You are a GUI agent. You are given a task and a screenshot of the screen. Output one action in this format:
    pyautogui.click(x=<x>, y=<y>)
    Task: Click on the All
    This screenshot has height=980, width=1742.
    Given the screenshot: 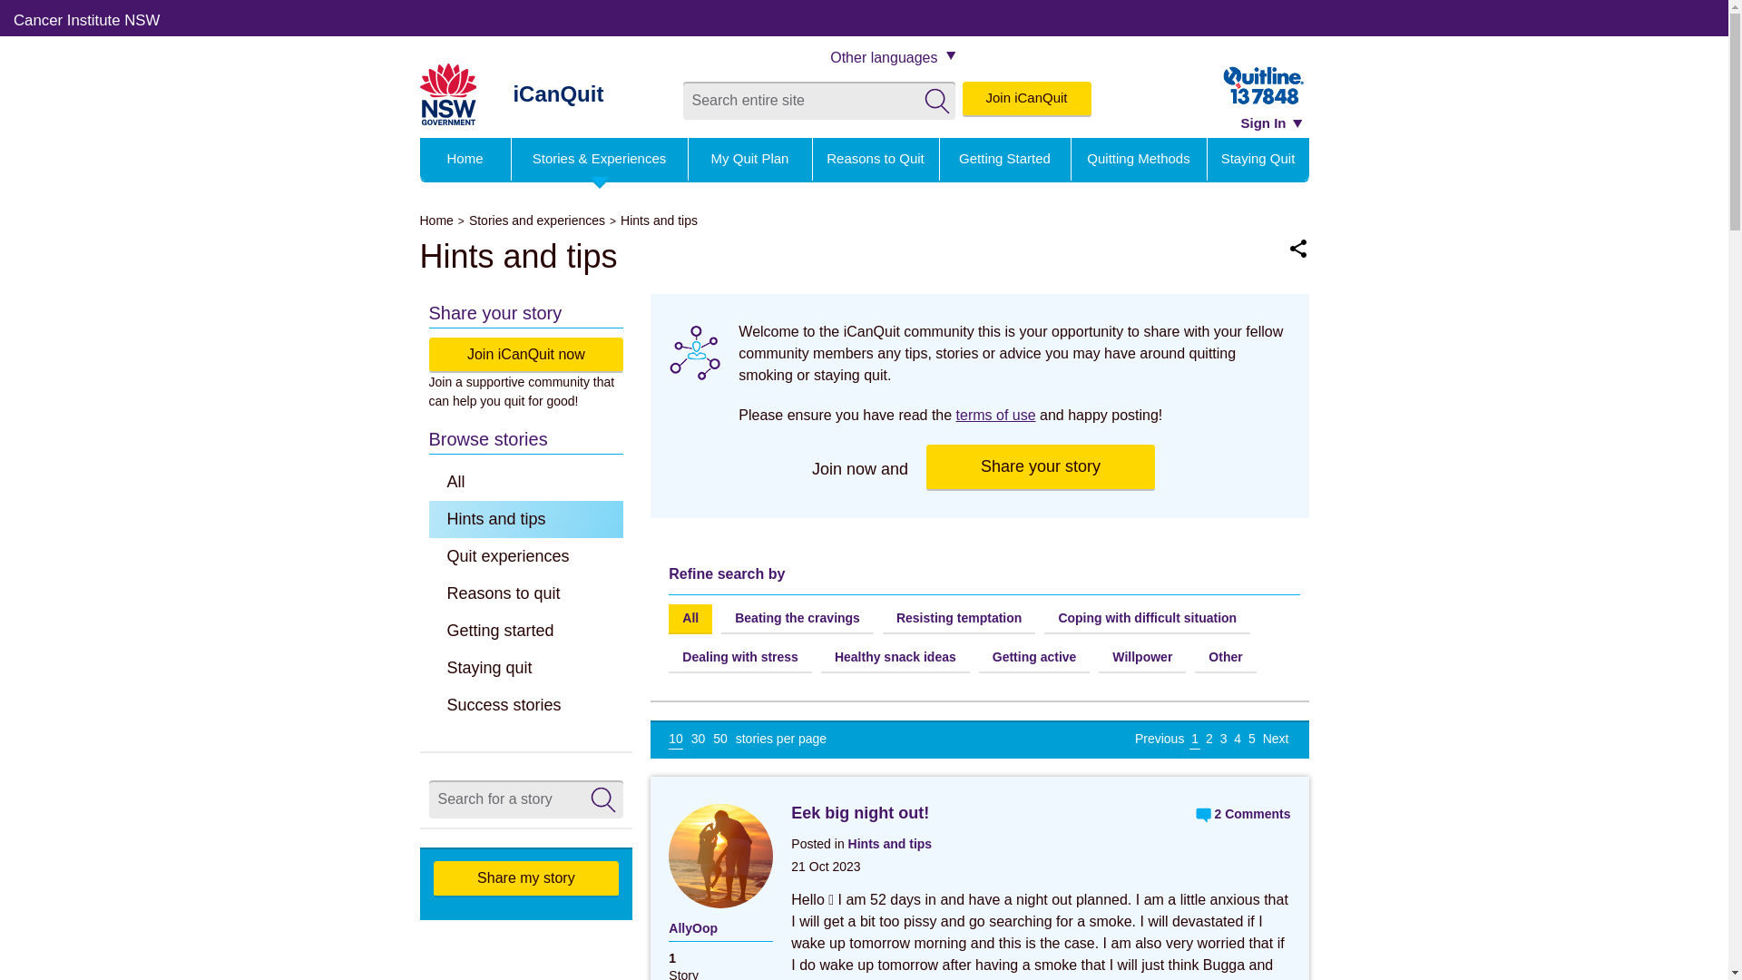 What is the action you would take?
    pyautogui.click(x=690, y=619)
    